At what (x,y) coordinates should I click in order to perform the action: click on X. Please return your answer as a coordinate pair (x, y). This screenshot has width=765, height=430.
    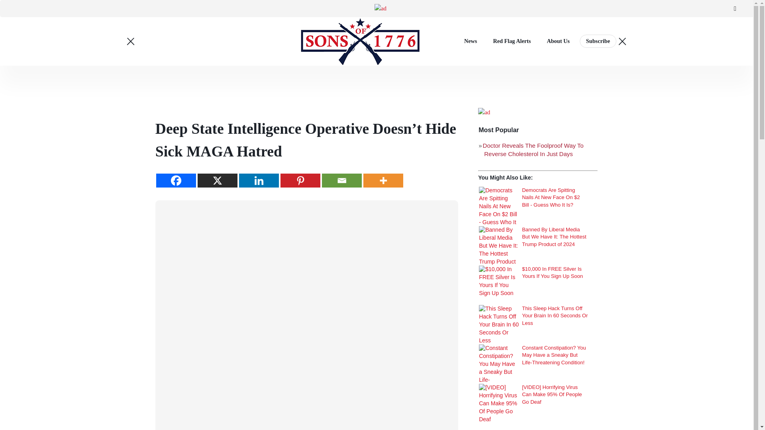
    Looking at the image, I should click on (217, 180).